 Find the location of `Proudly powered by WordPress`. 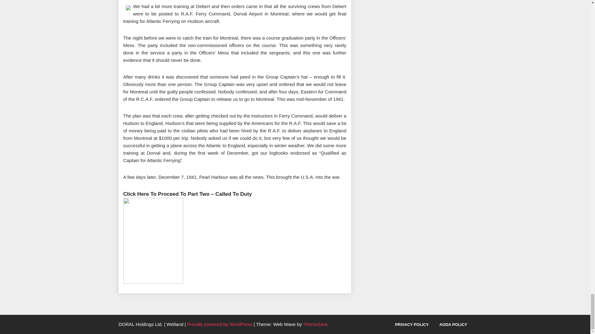

Proudly powered by WordPress is located at coordinates (221, 324).